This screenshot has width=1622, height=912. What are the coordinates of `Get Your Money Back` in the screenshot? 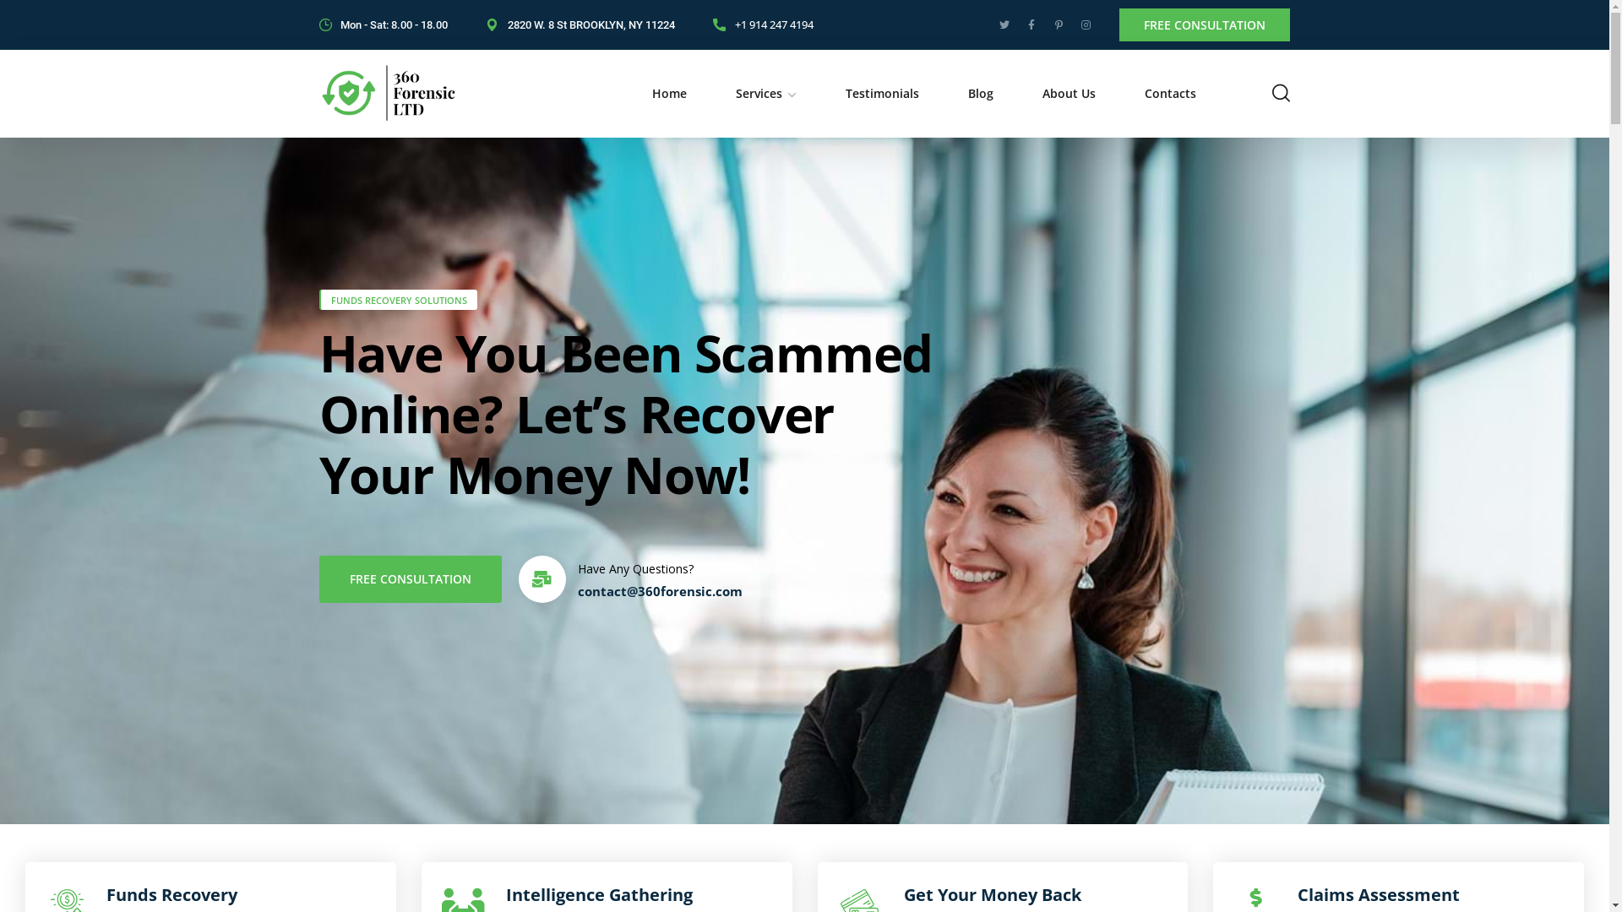 It's located at (993, 895).